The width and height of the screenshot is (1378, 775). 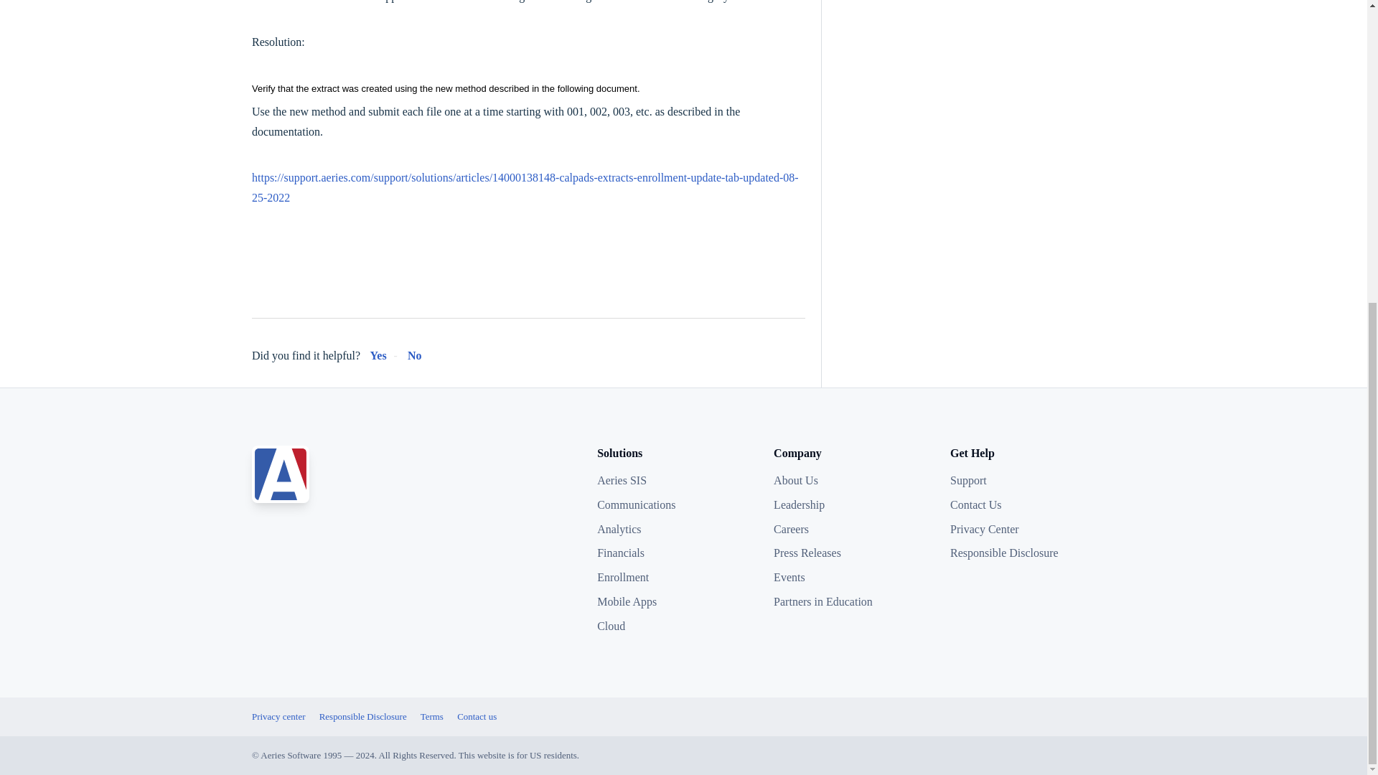 I want to click on Leadership, so click(x=856, y=505).